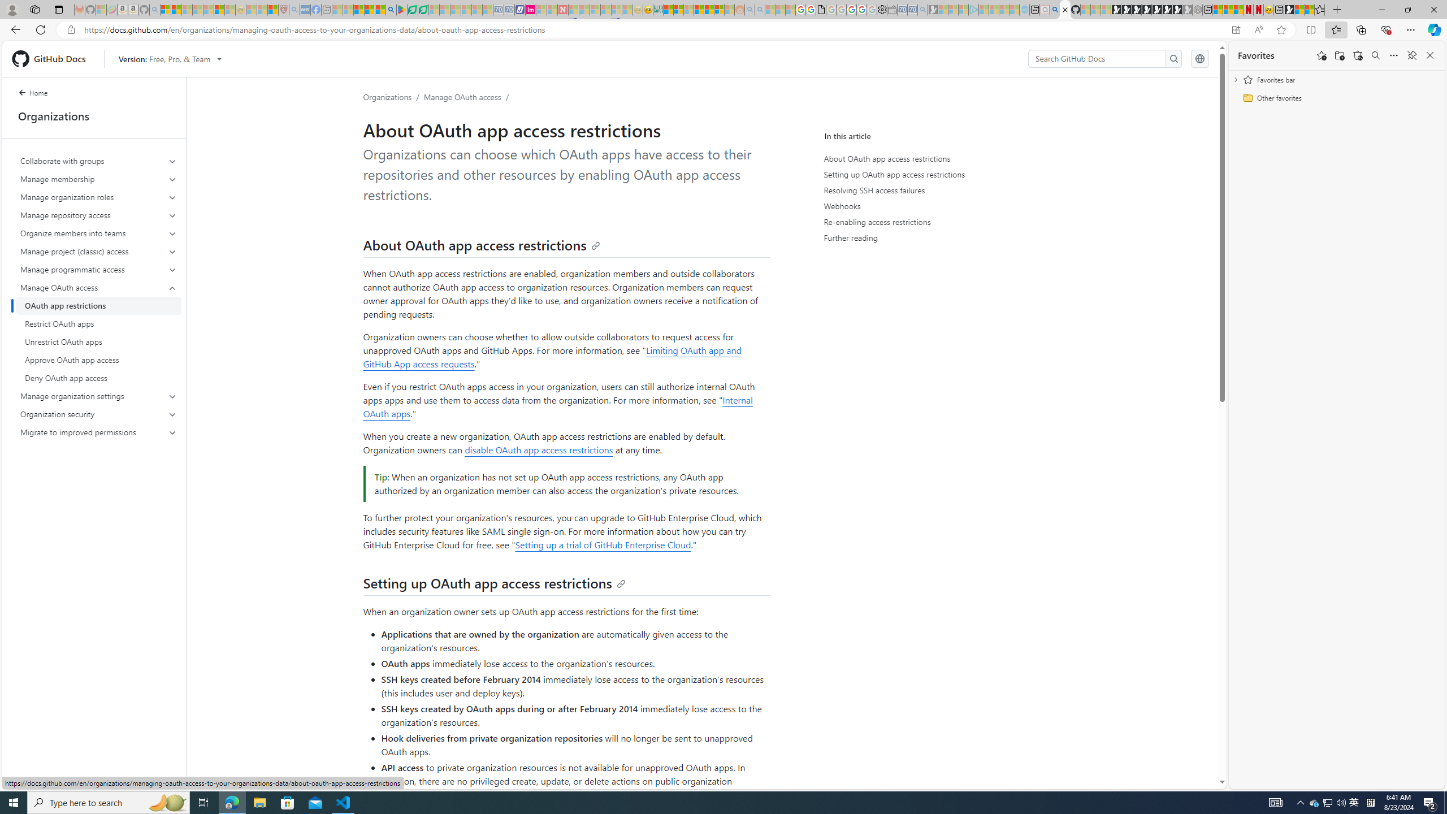 Image resolution: width=1447 pixels, height=814 pixels. I want to click on Setting up a trial of GitHub Enterprise Cloud, so click(603, 545).